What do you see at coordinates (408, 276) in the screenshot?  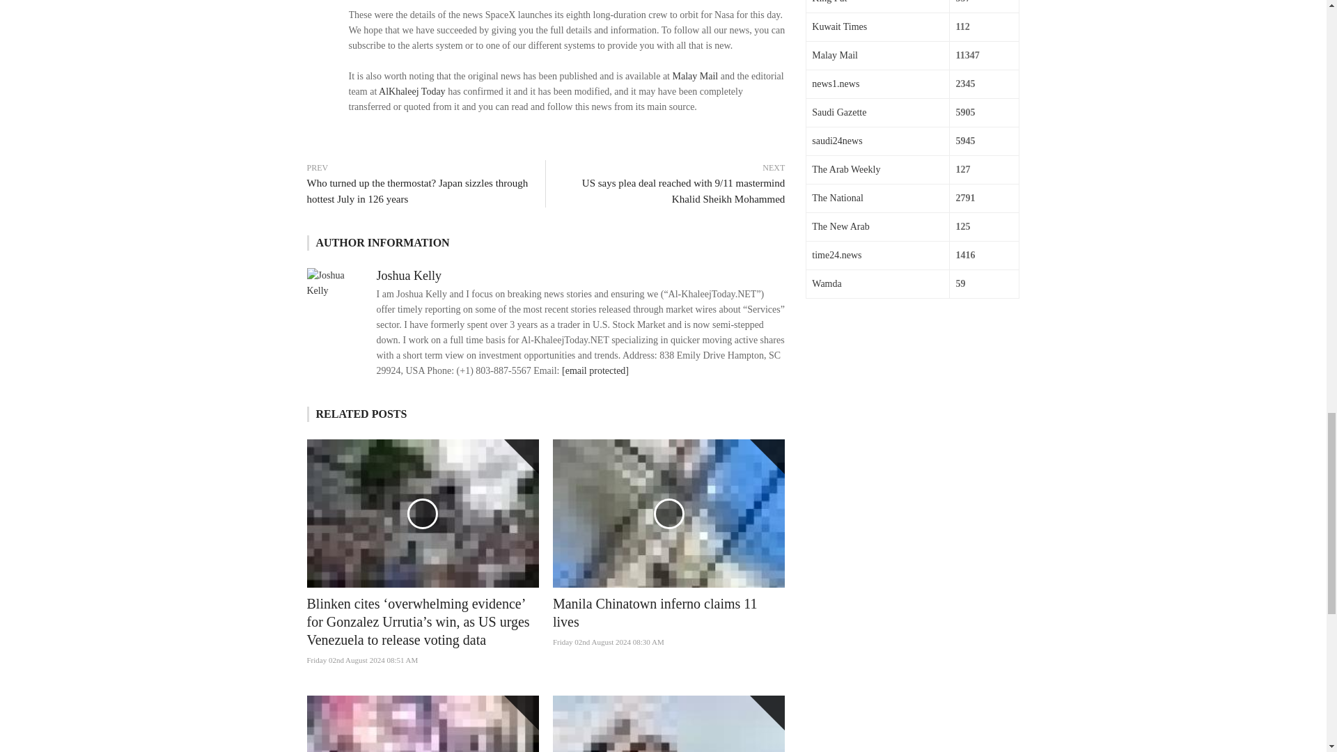 I see `Joshua Kelly` at bounding box center [408, 276].